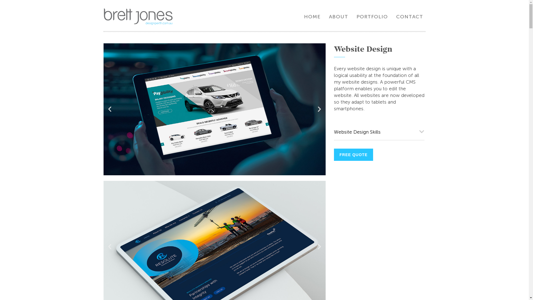  I want to click on ABOUT, so click(339, 17).